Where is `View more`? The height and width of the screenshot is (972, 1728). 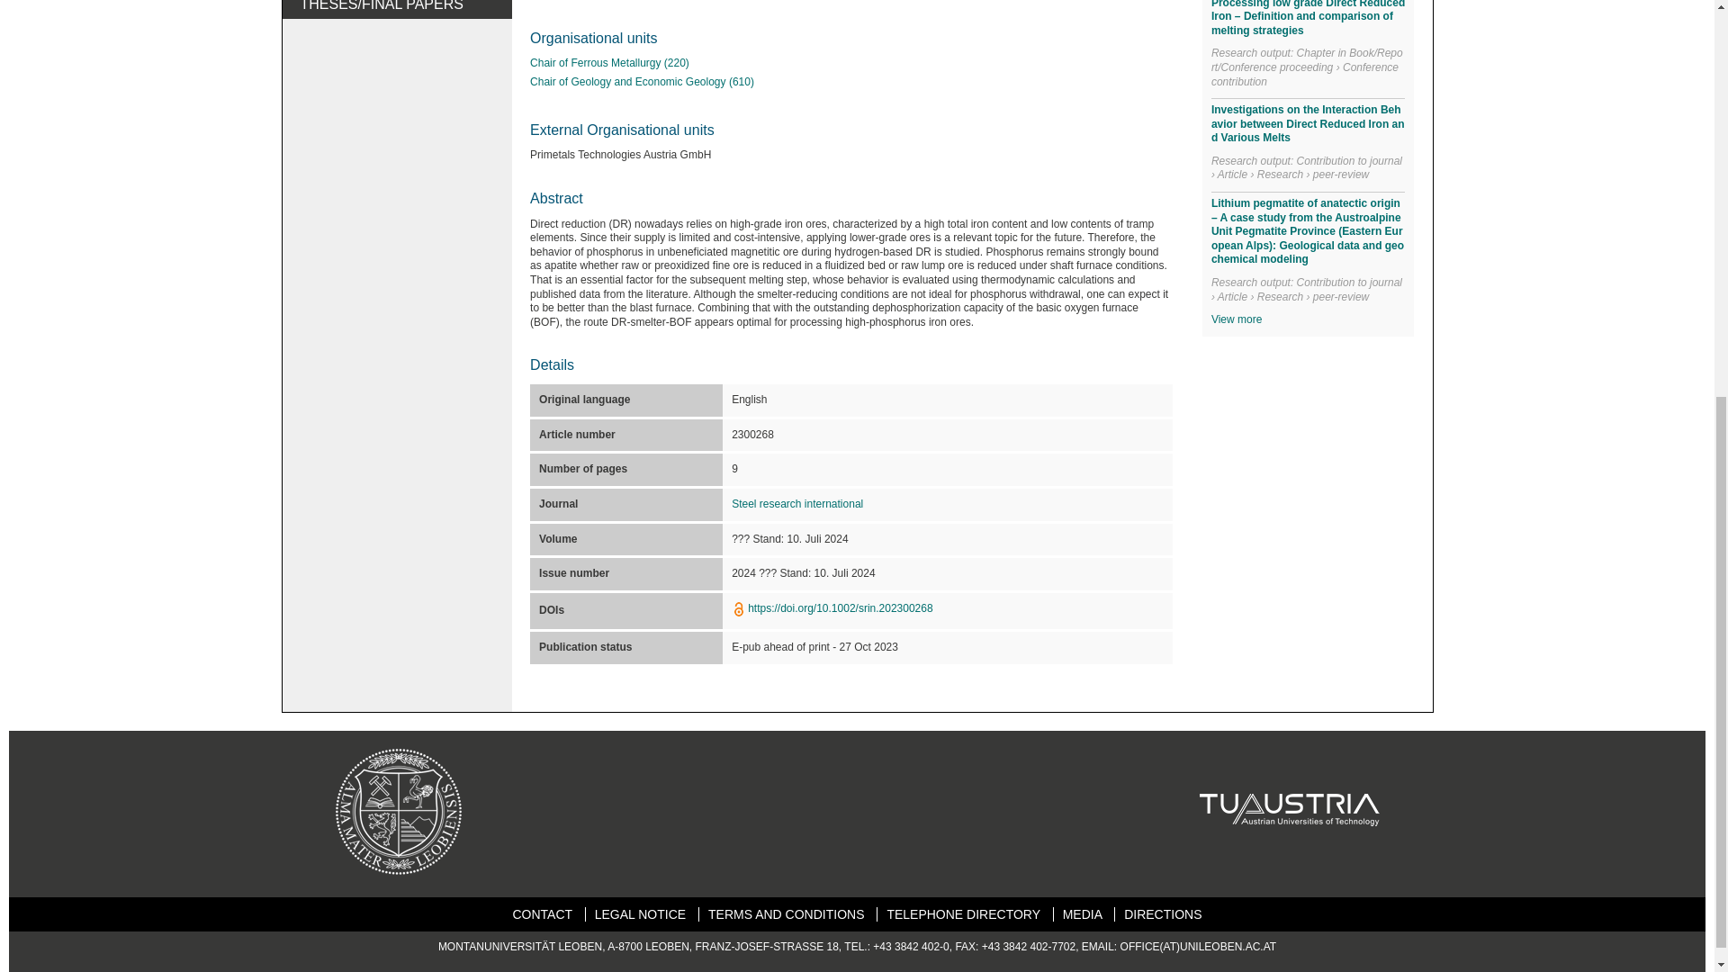 View more is located at coordinates (1236, 319).